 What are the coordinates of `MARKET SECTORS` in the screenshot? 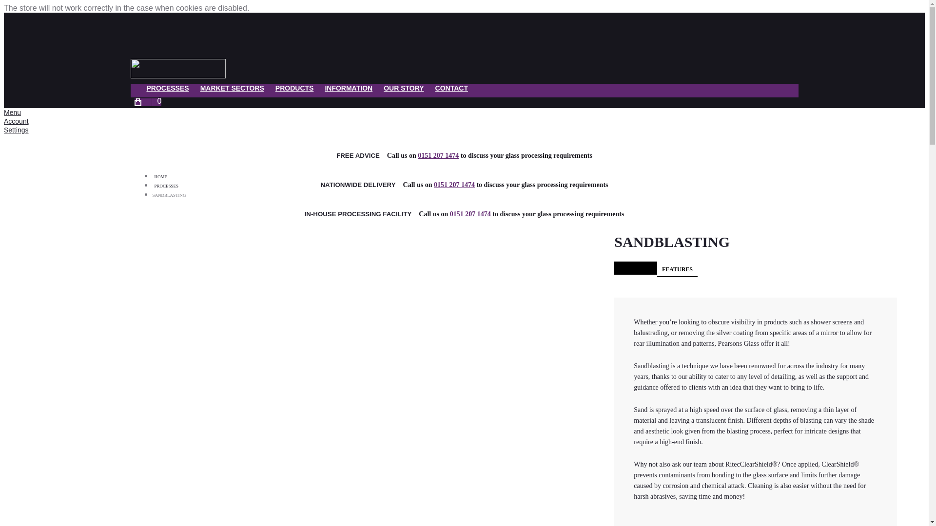 It's located at (232, 91).